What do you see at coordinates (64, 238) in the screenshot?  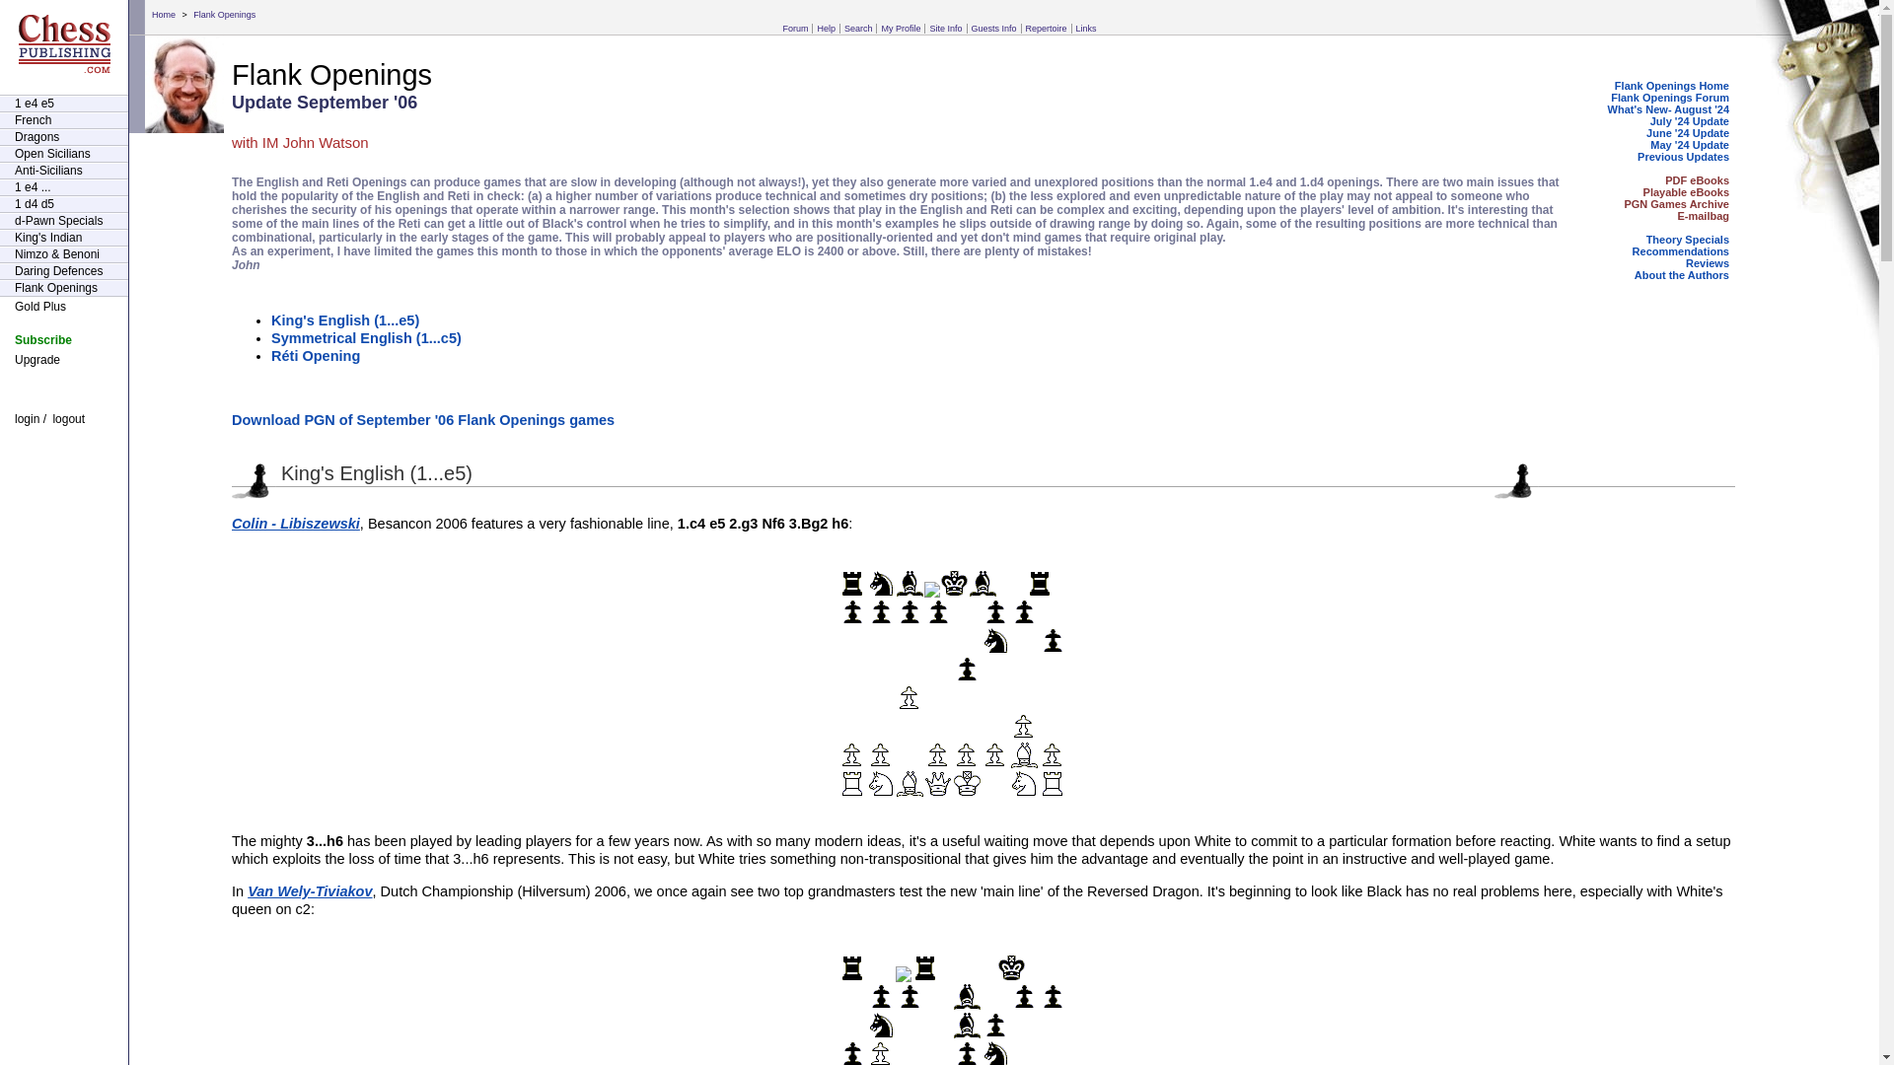 I see `King's Indian` at bounding box center [64, 238].